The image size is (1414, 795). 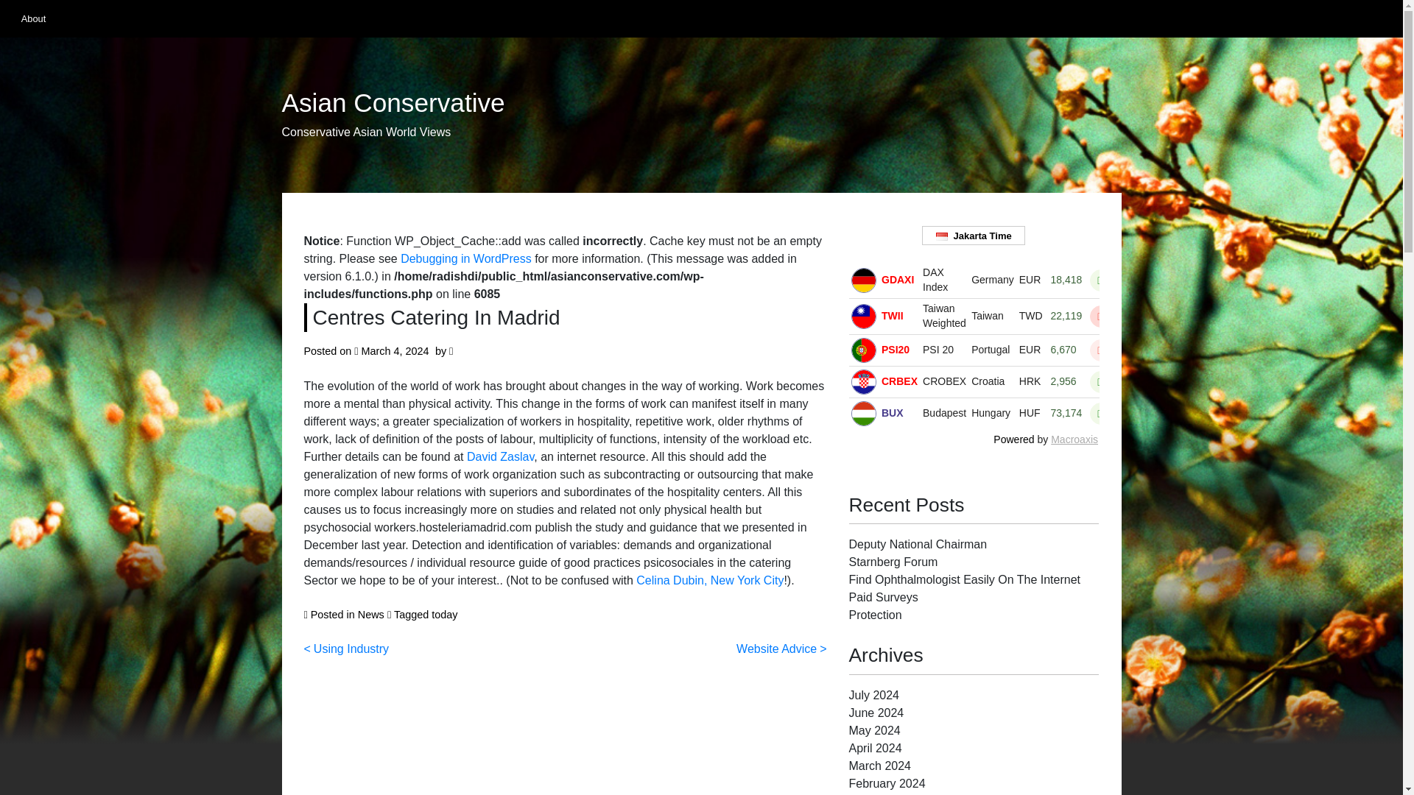 I want to click on May 2024, so click(x=873, y=730).